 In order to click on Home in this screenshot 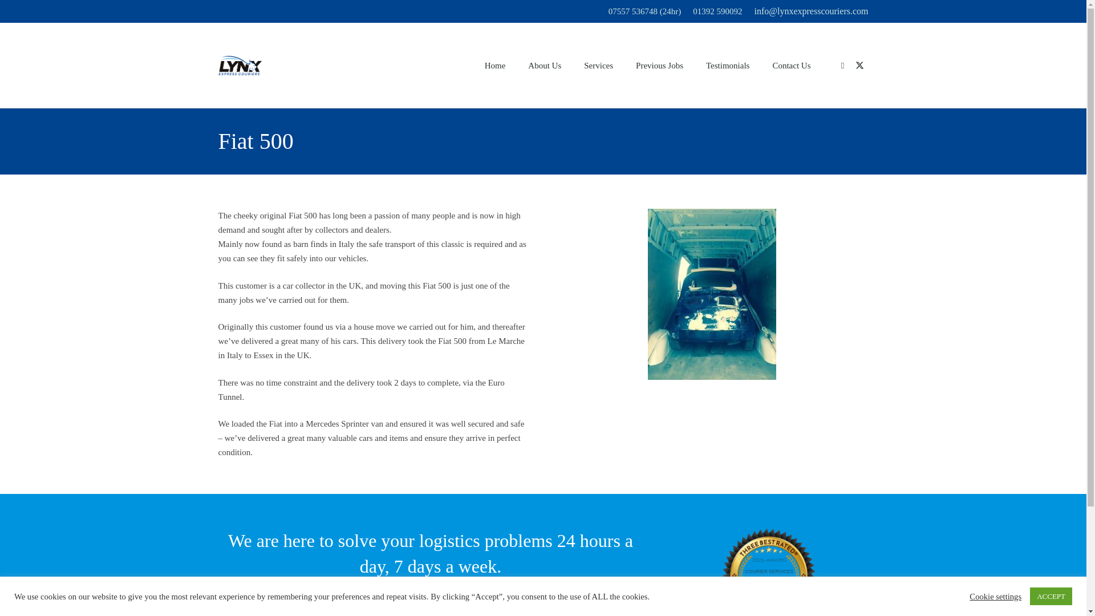, I will do `click(495, 65)`.